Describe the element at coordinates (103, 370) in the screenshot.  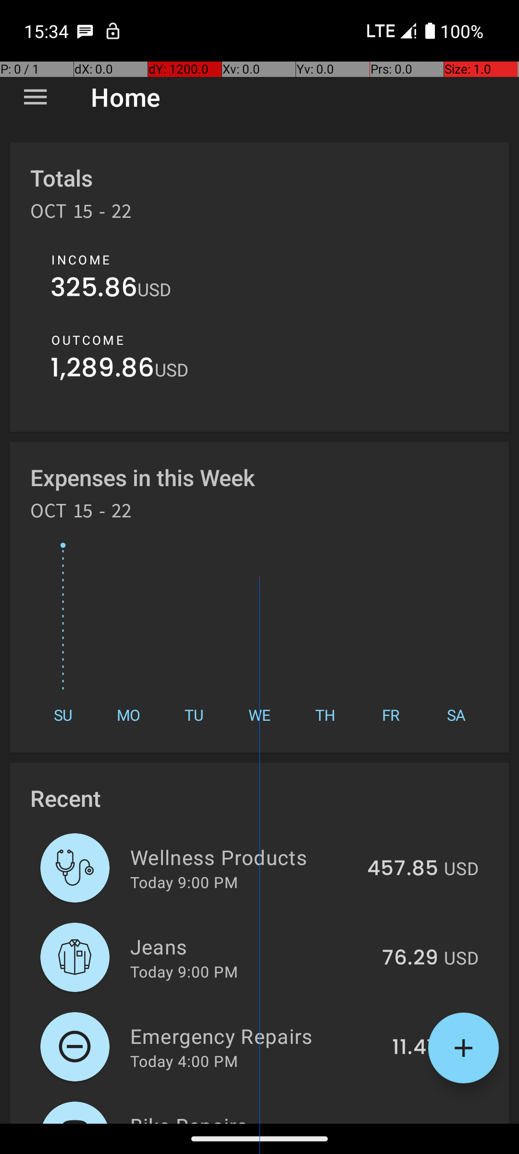
I see `1,289.86` at that location.